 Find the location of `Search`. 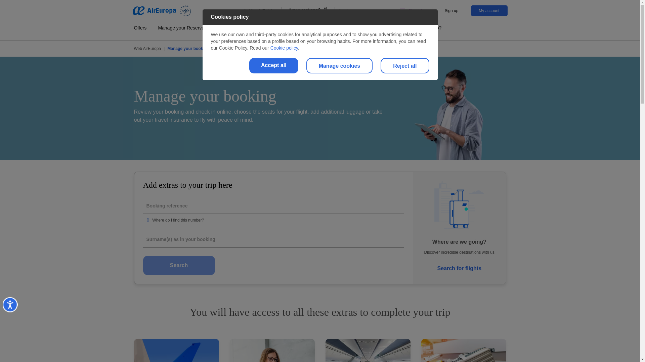

Search is located at coordinates (179, 265).